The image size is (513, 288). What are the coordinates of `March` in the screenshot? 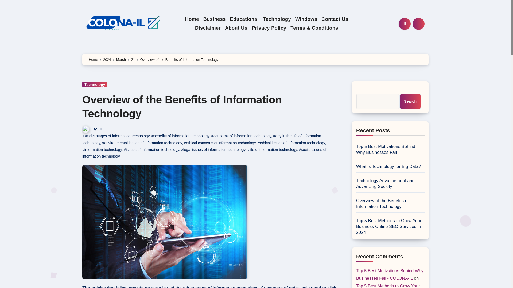 It's located at (121, 60).